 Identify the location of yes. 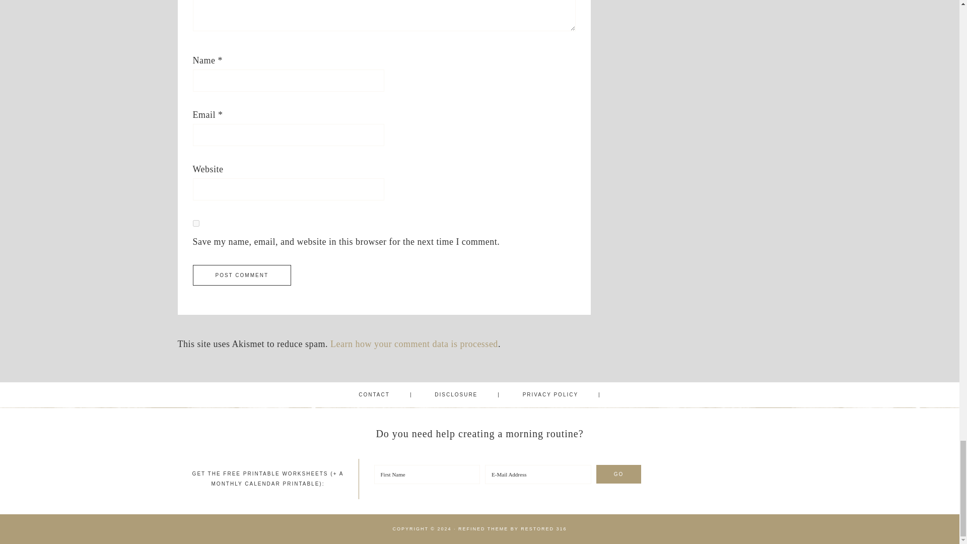
(195, 224).